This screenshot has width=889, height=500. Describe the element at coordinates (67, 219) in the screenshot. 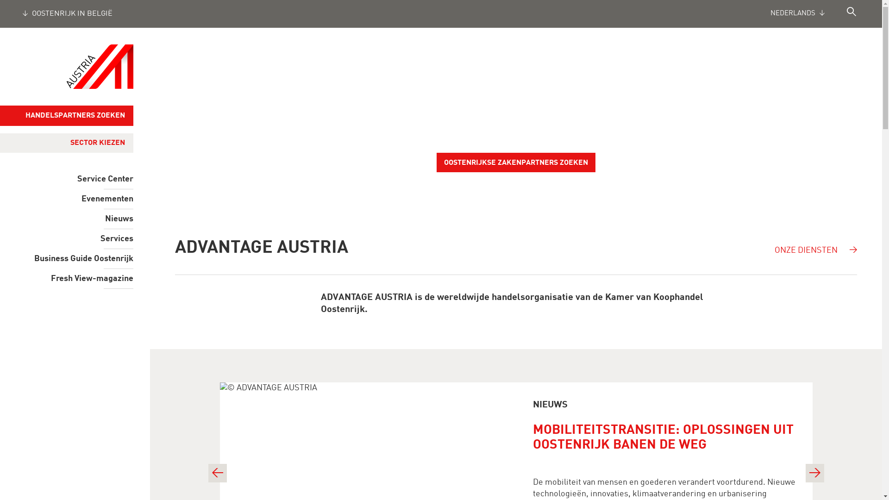

I see `Nieuws` at that location.